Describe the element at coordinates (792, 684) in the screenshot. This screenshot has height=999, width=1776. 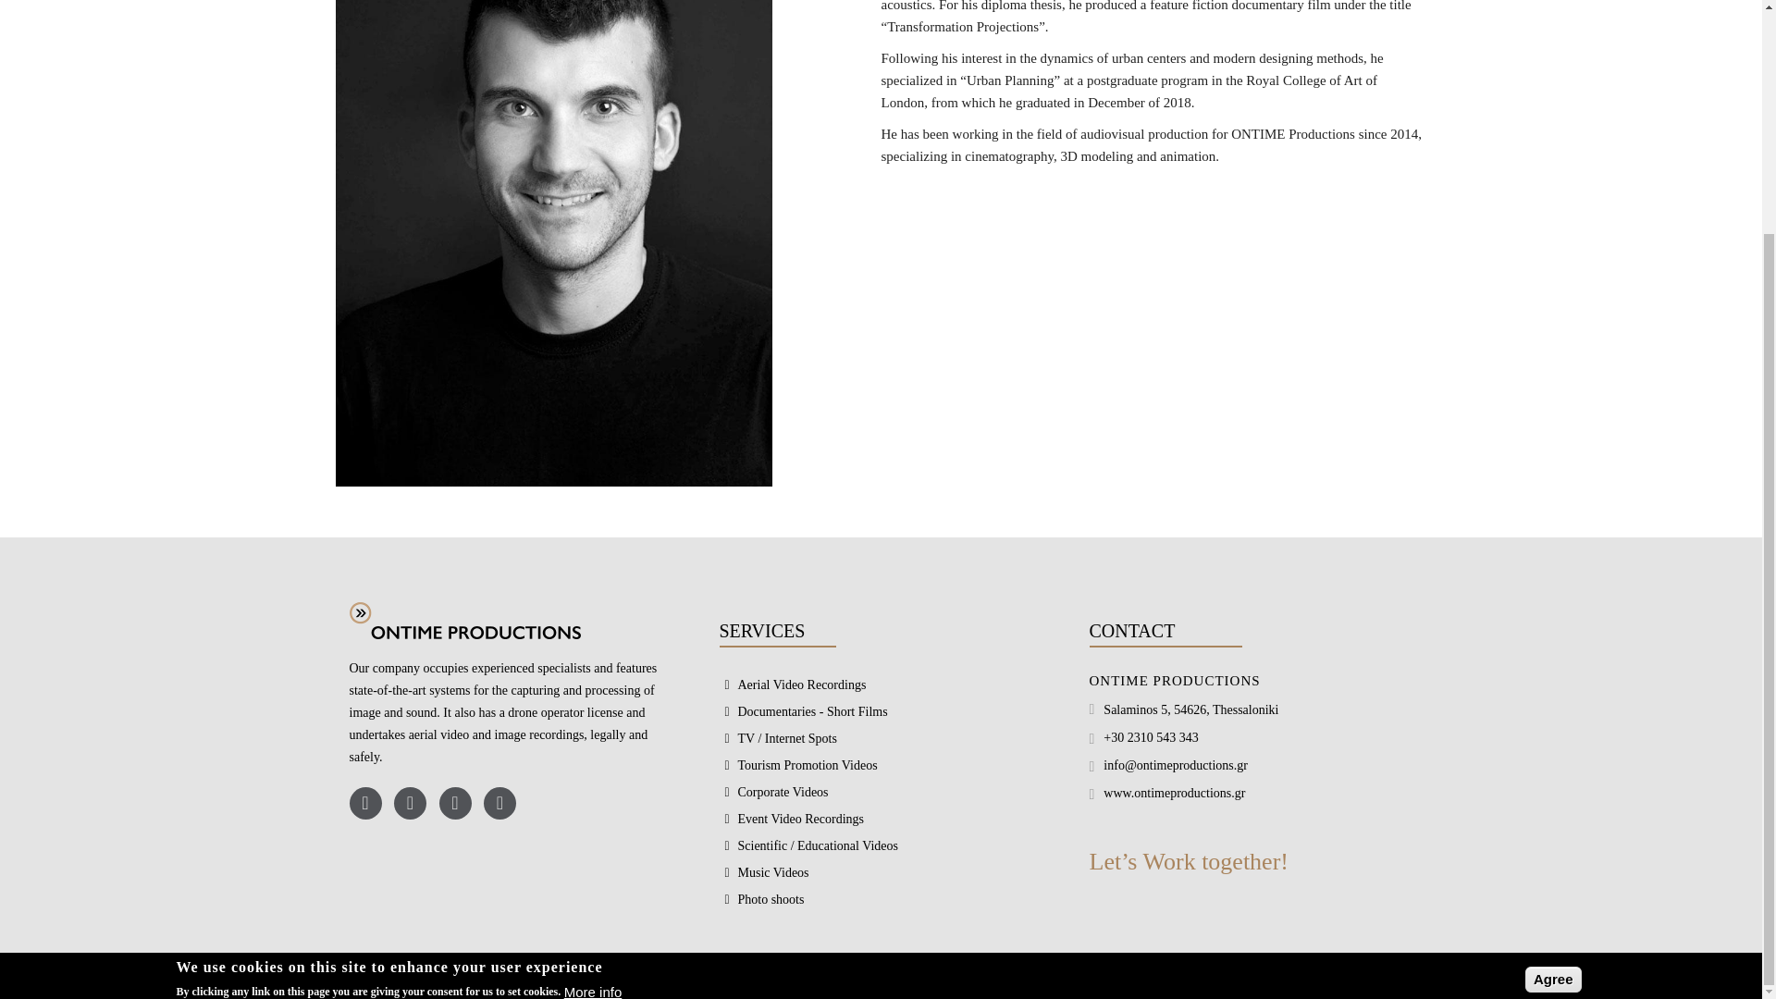
I see `Aerial Video Recordings` at that location.